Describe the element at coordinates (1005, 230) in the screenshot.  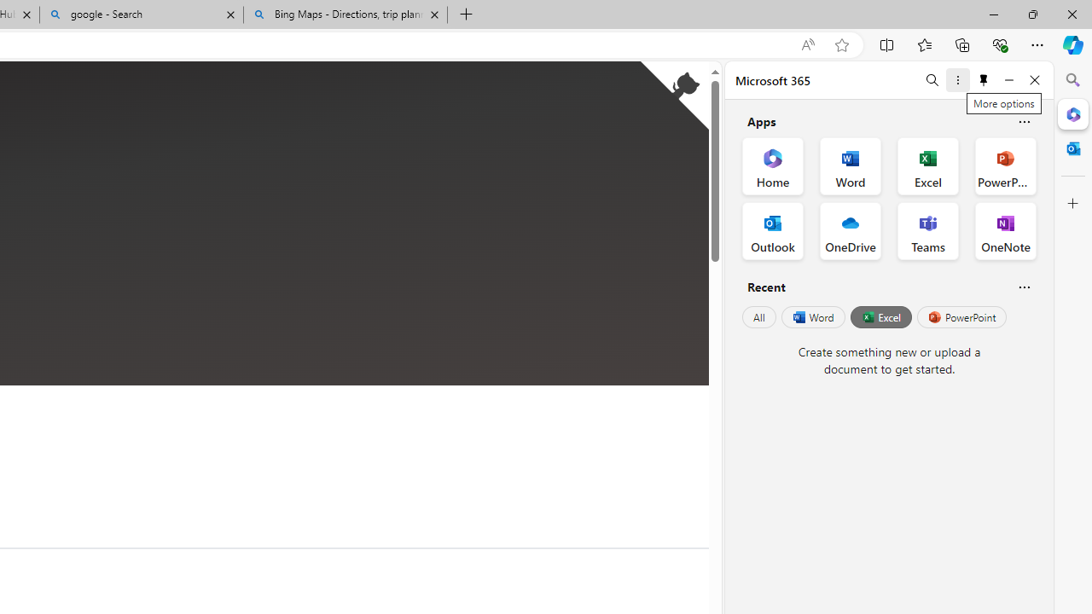
I see `OneNote Office App` at that location.